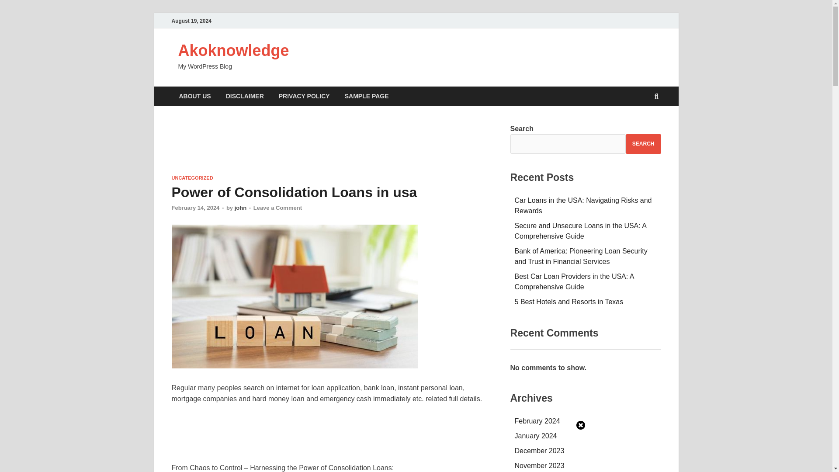 The height and width of the screenshot is (472, 839). What do you see at coordinates (195, 207) in the screenshot?
I see `February 14, 2024` at bounding box center [195, 207].